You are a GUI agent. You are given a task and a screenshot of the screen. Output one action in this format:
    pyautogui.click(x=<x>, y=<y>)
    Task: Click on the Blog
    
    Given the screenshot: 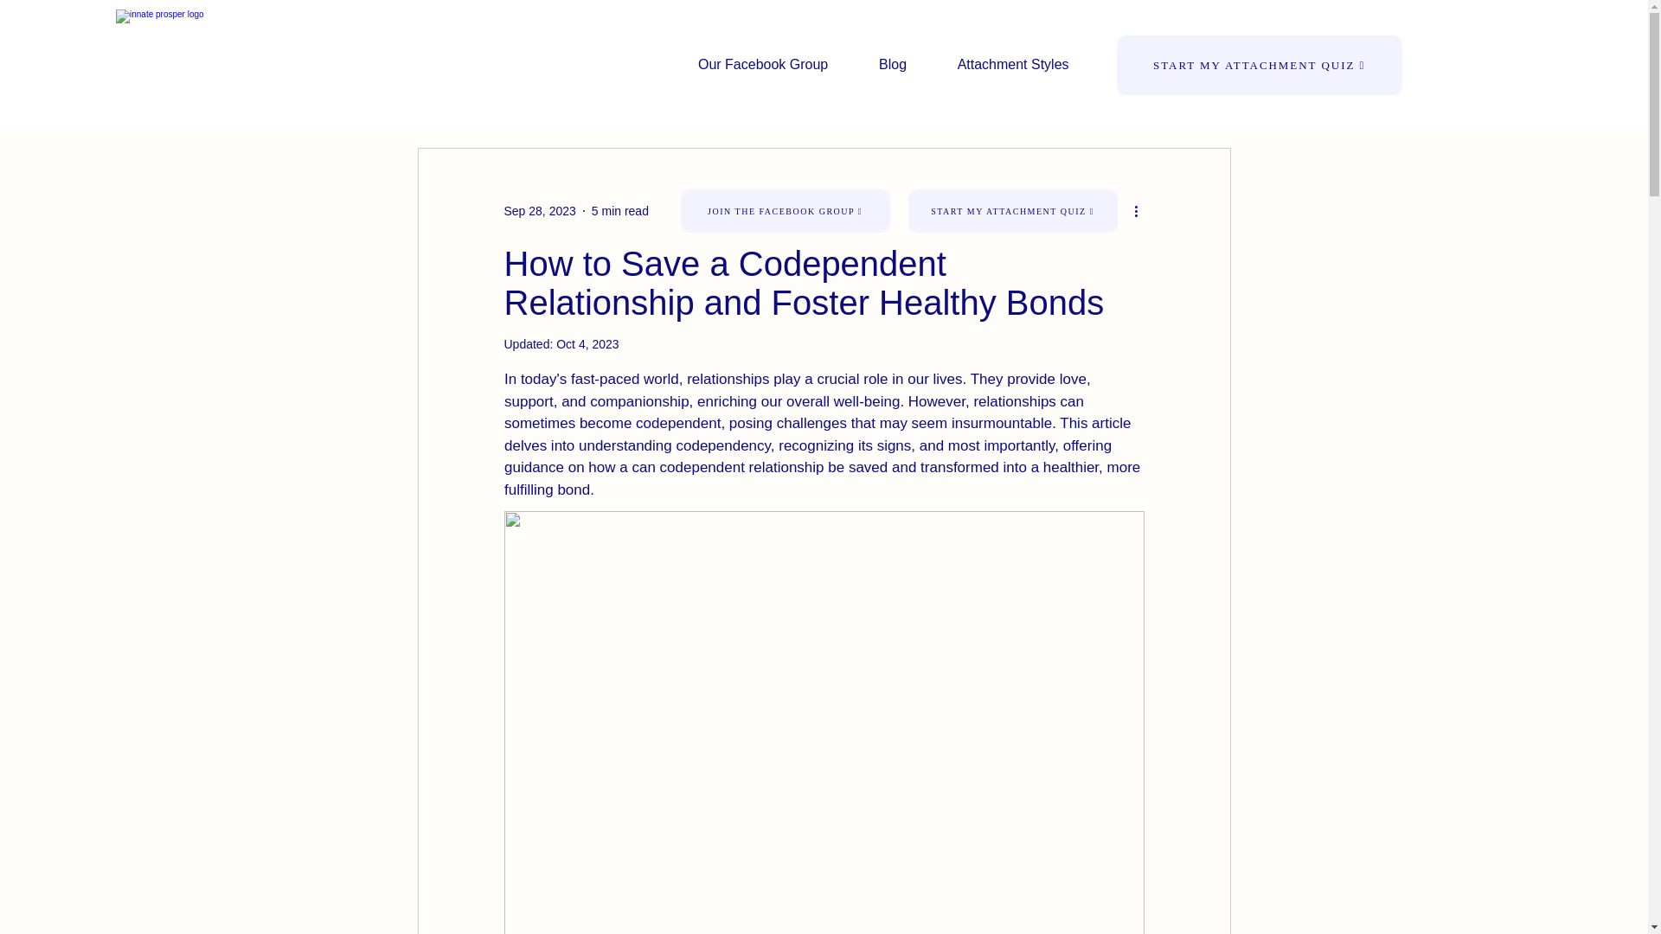 What is the action you would take?
    pyautogui.click(x=893, y=64)
    